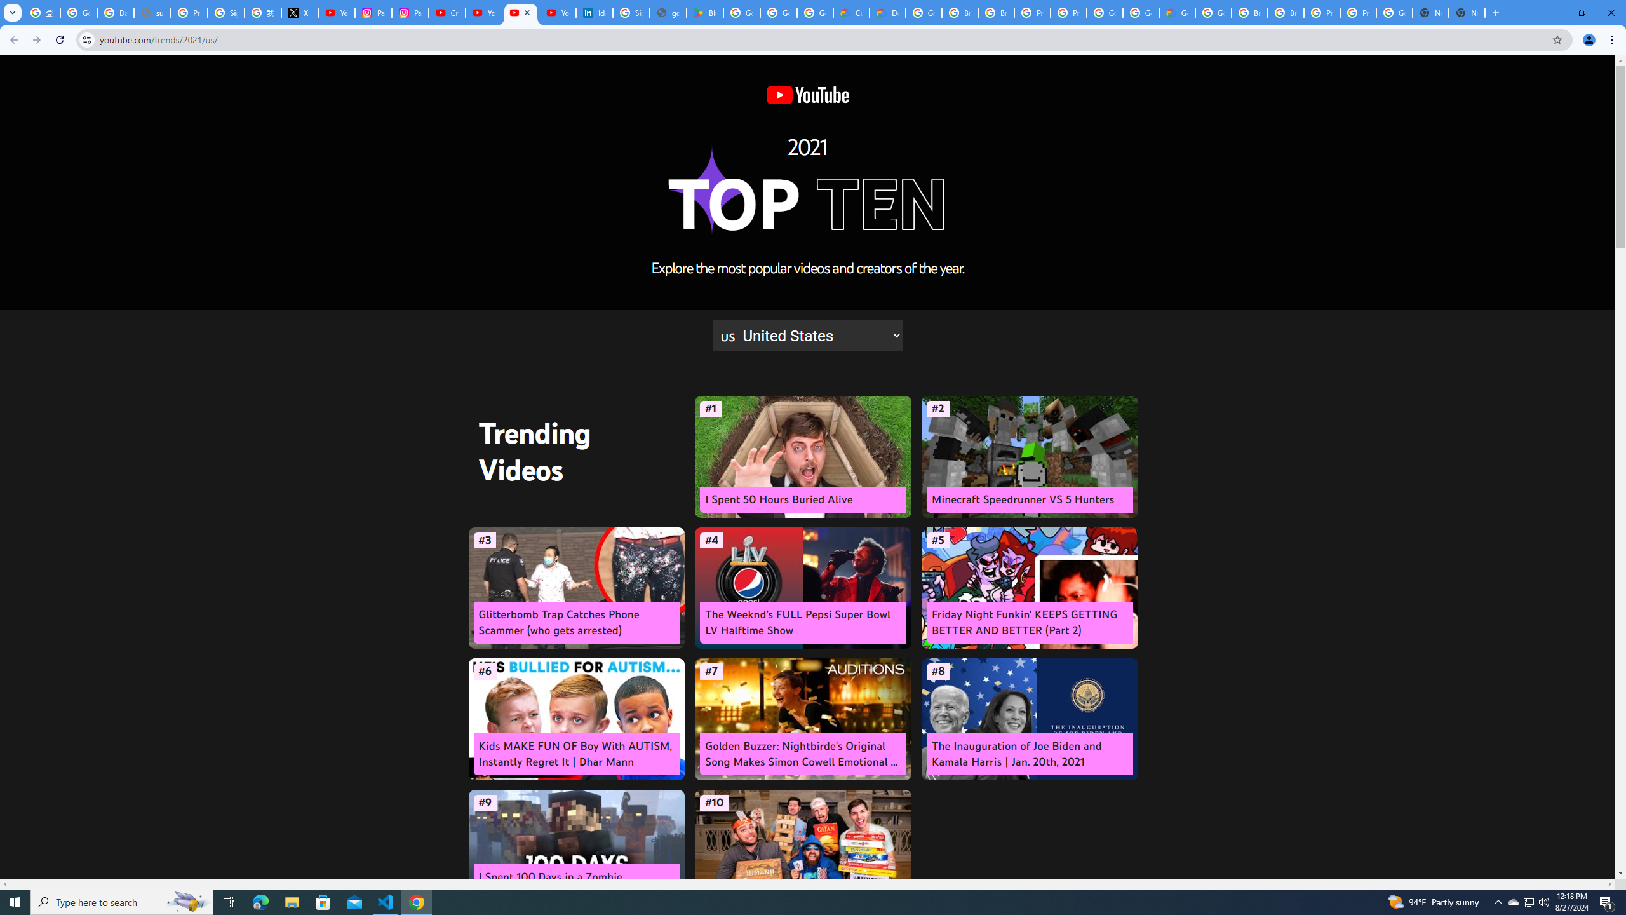  I want to click on Google Workspace - Specific Terms, so click(815, 13).